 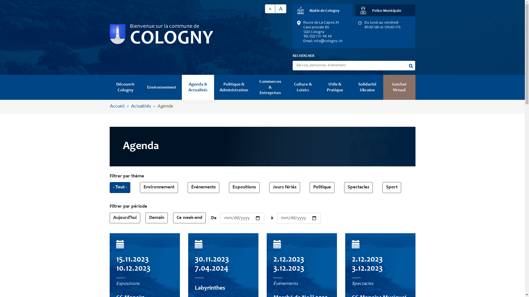 I want to click on Culture & Loisirs, so click(x=303, y=87).